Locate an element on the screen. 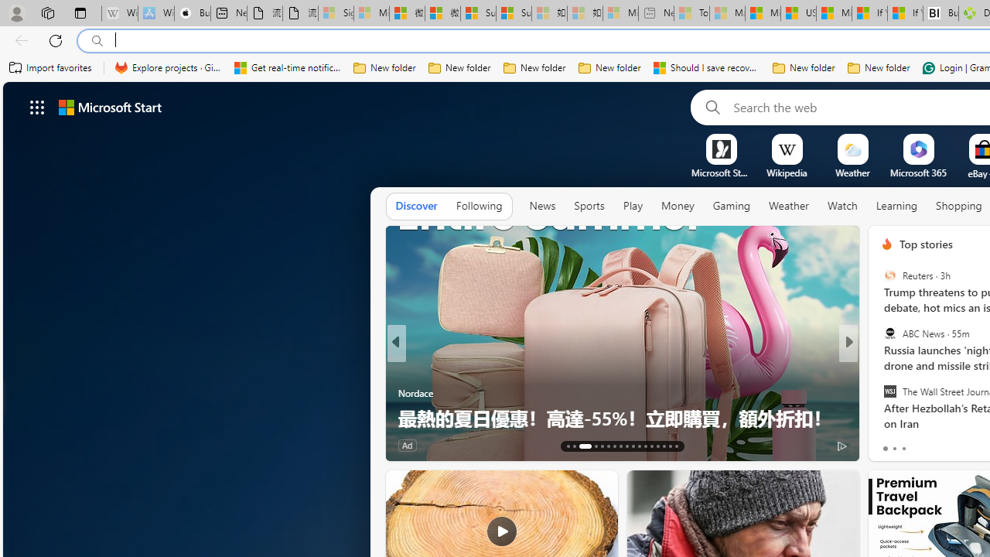 The image size is (990, 557). US Heat Deaths Soared To Record High Last Year is located at coordinates (798, 14).